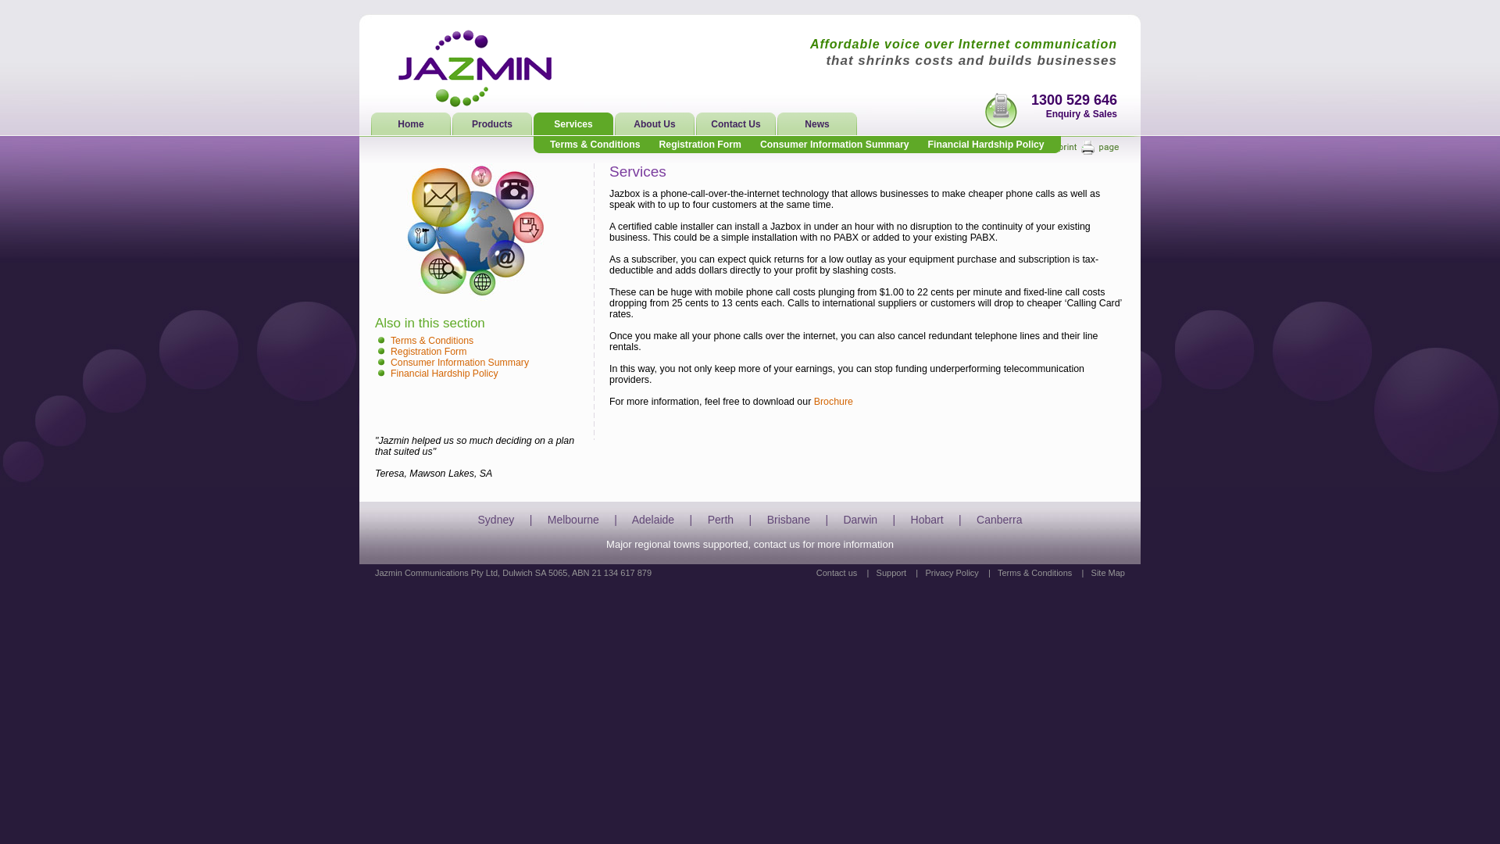  Describe the element at coordinates (655, 124) in the screenshot. I see `About Us` at that location.